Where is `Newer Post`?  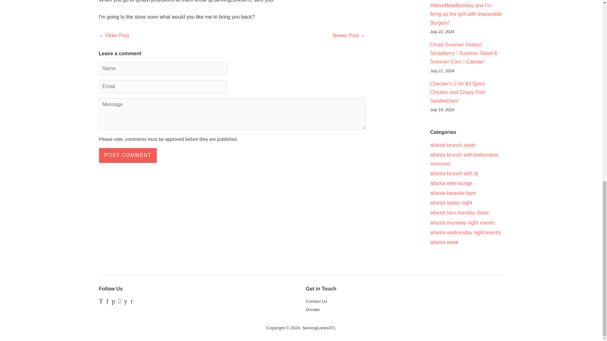 Newer Post is located at coordinates (346, 35).